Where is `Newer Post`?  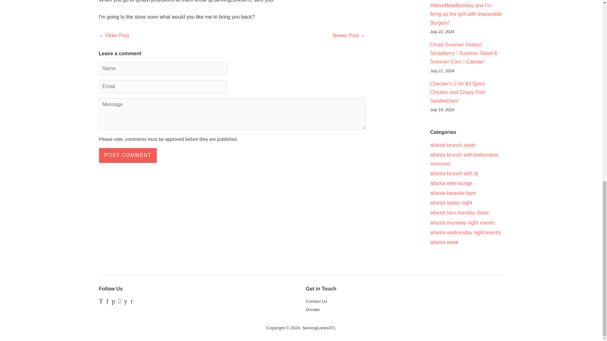 Newer Post is located at coordinates (346, 35).